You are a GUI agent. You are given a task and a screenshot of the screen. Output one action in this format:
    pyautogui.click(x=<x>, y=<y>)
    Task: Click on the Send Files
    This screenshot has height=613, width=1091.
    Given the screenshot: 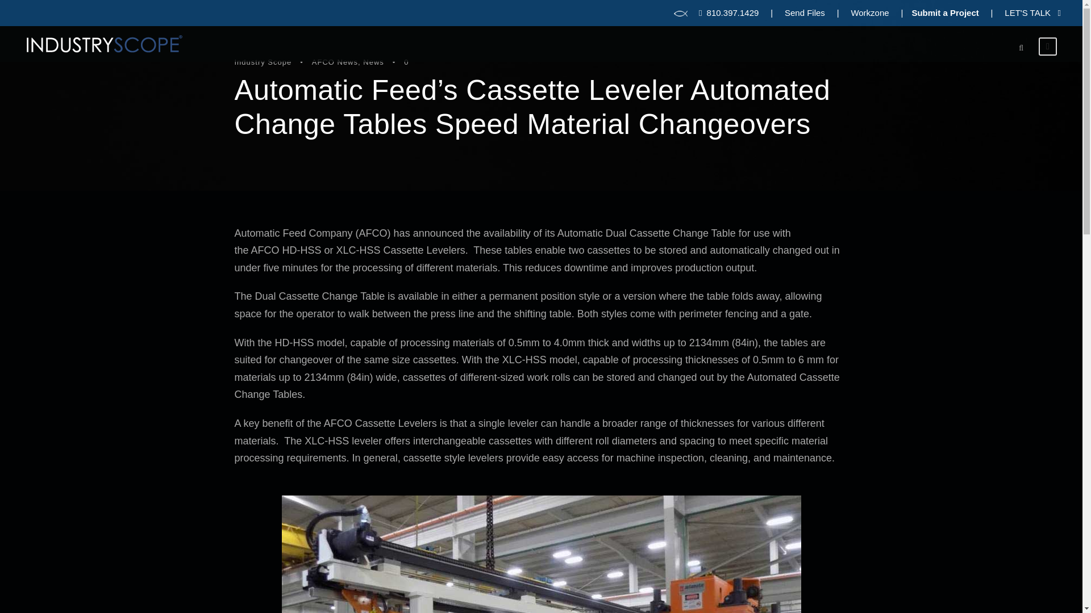 What is the action you would take?
    pyautogui.click(x=805, y=12)
    